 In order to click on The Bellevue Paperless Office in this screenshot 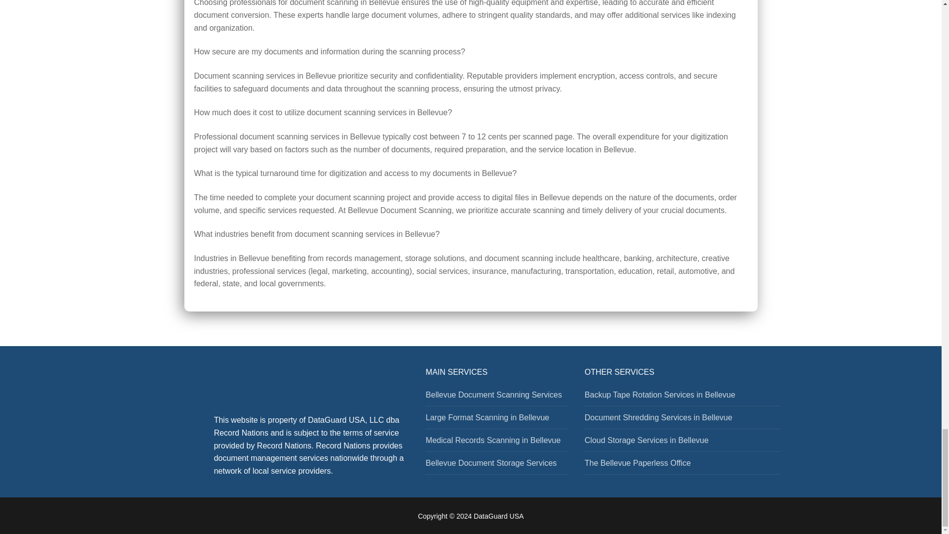, I will do `click(683, 466)`.